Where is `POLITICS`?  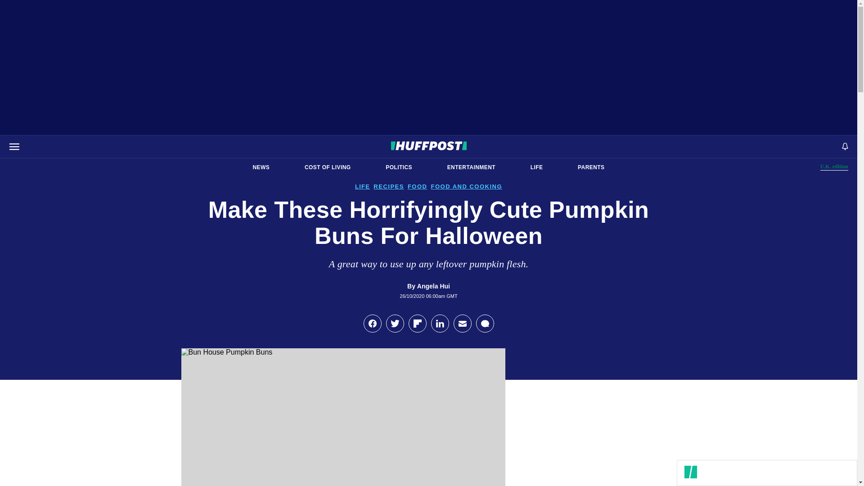
POLITICS is located at coordinates (399, 167).